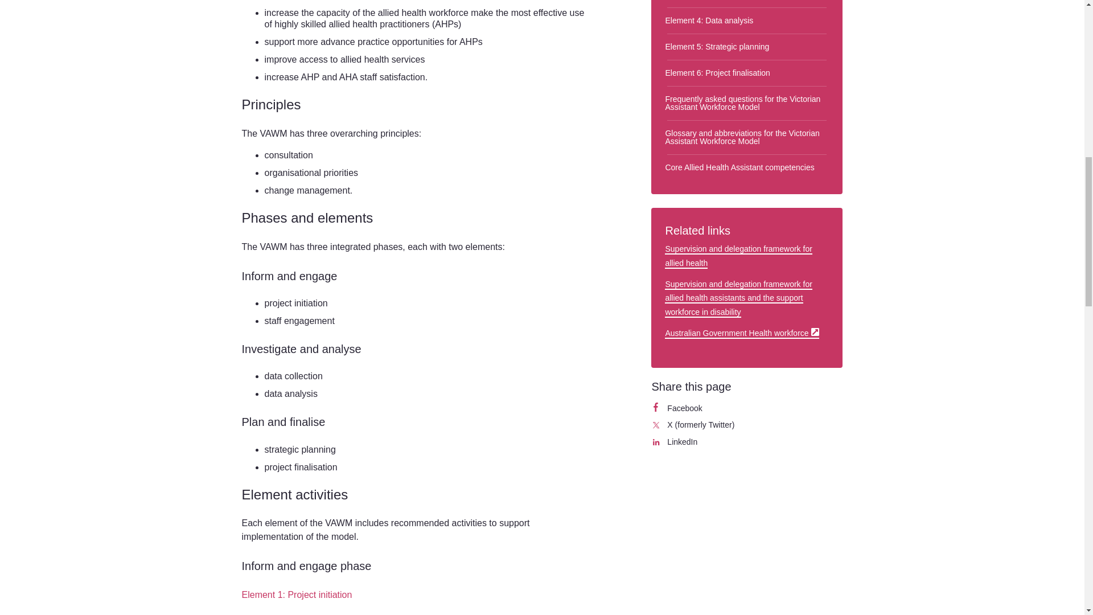  What do you see at coordinates (747, 409) in the screenshot?
I see `Element 1: Project initiation` at bounding box center [747, 409].